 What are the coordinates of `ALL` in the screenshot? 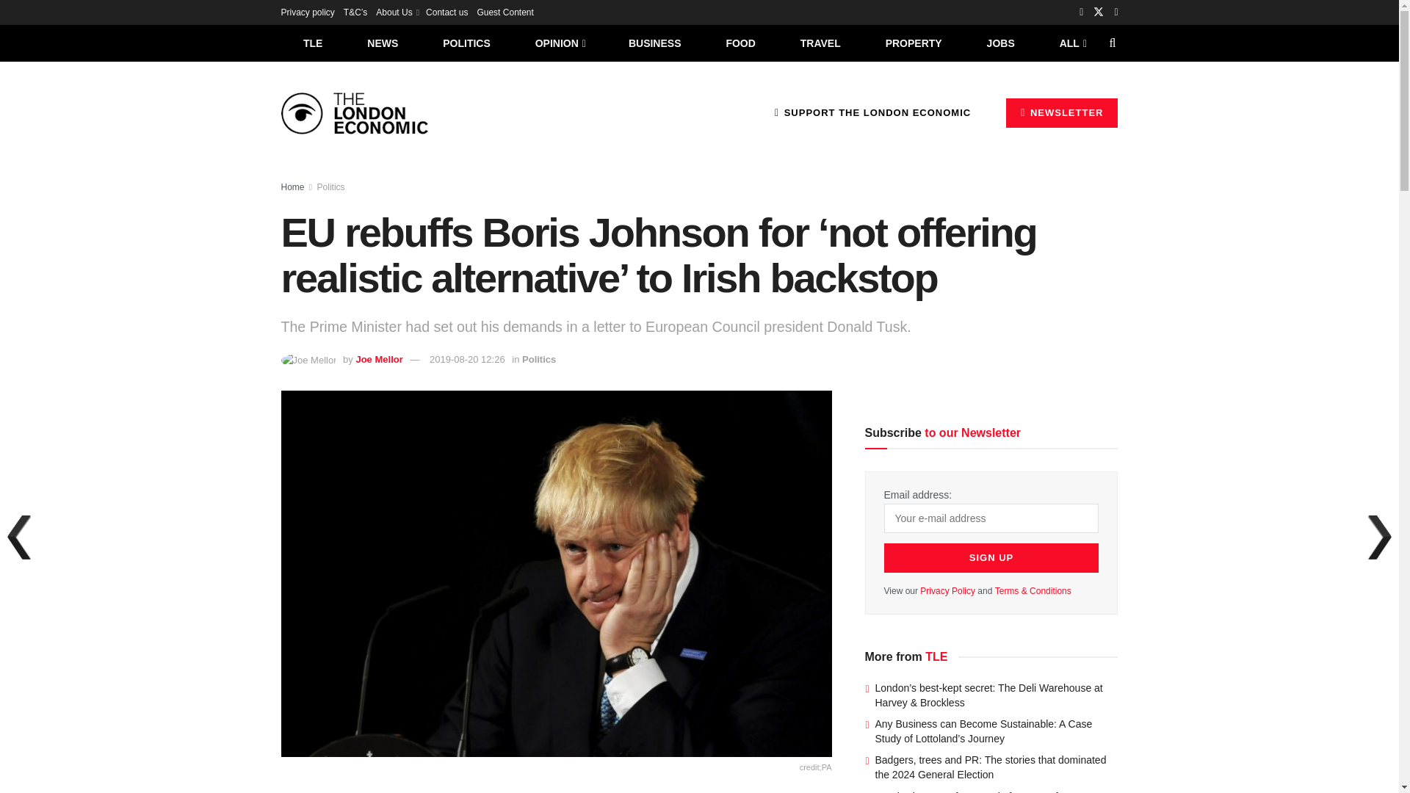 It's located at (1071, 43).